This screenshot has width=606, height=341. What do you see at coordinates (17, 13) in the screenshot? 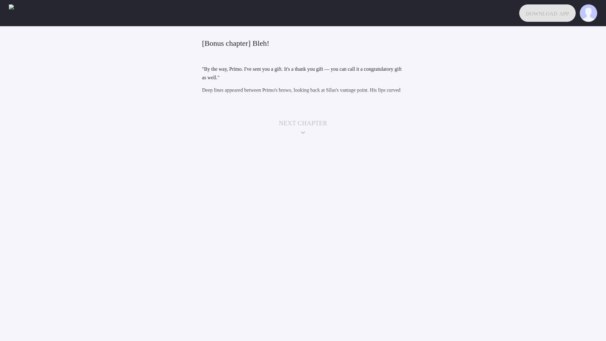
I see `Webnovel` at bounding box center [17, 13].